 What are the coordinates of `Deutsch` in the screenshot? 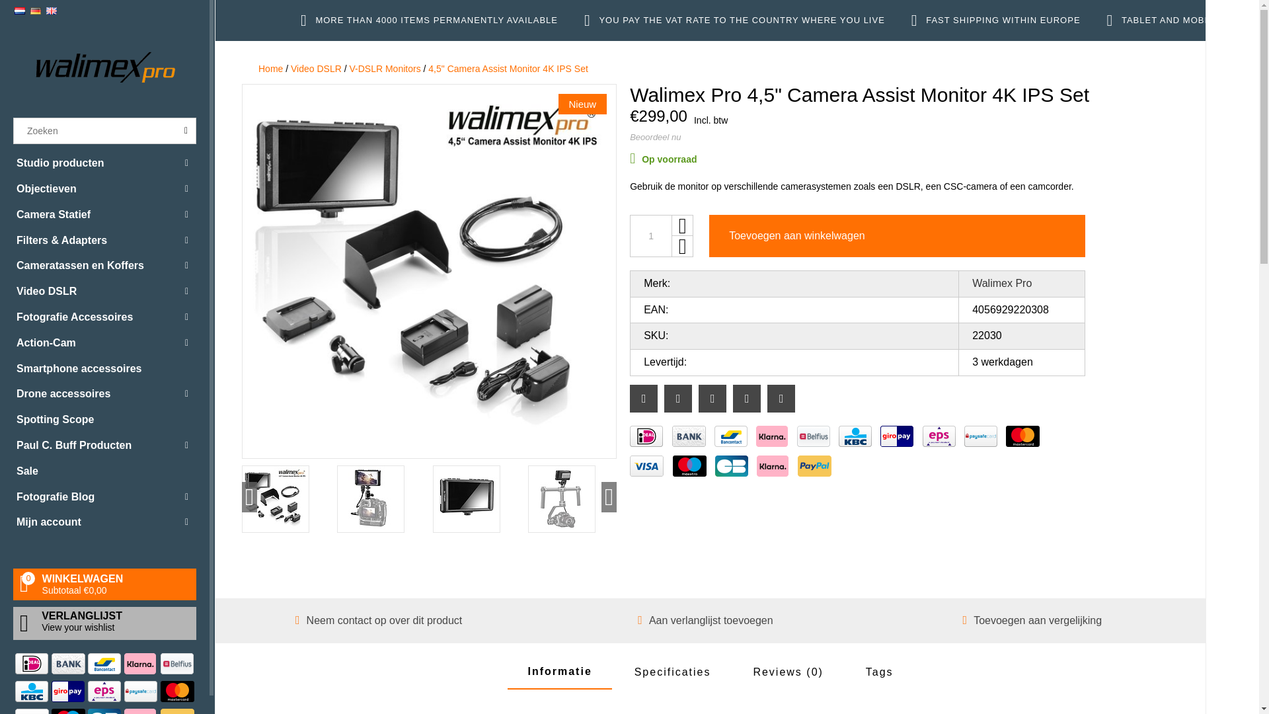 It's located at (36, 11).